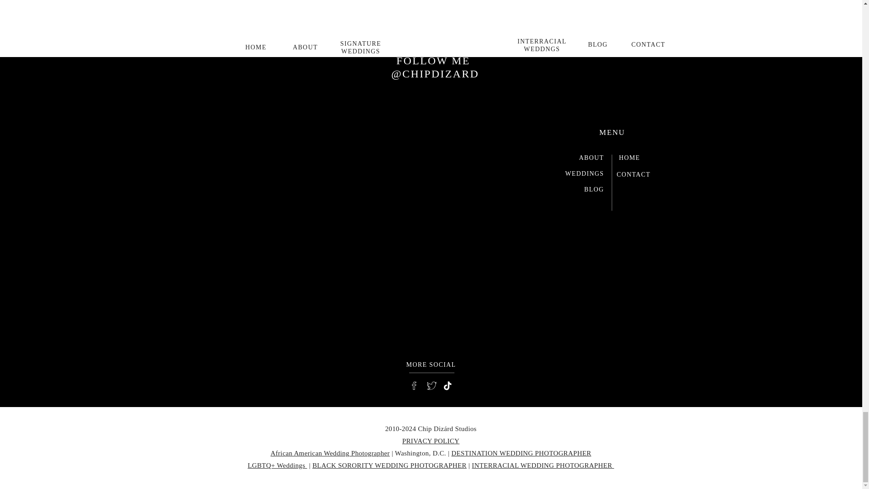  I want to click on INSTAGRAM, so click(434, 42).